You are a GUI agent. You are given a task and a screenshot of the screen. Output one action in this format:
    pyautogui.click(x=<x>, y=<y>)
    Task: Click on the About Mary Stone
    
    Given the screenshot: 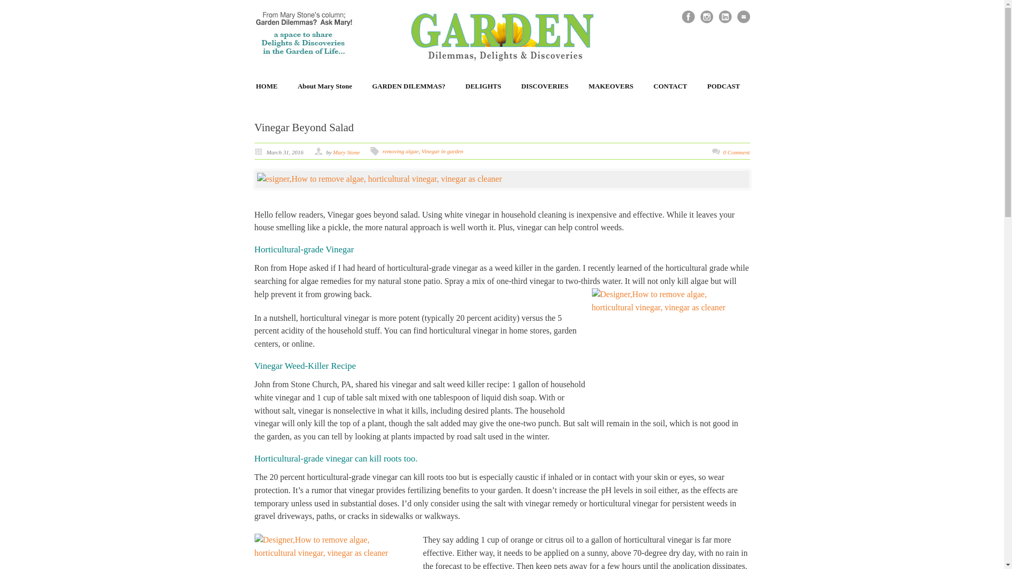 What is the action you would take?
    pyautogui.click(x=325, y=86)
    